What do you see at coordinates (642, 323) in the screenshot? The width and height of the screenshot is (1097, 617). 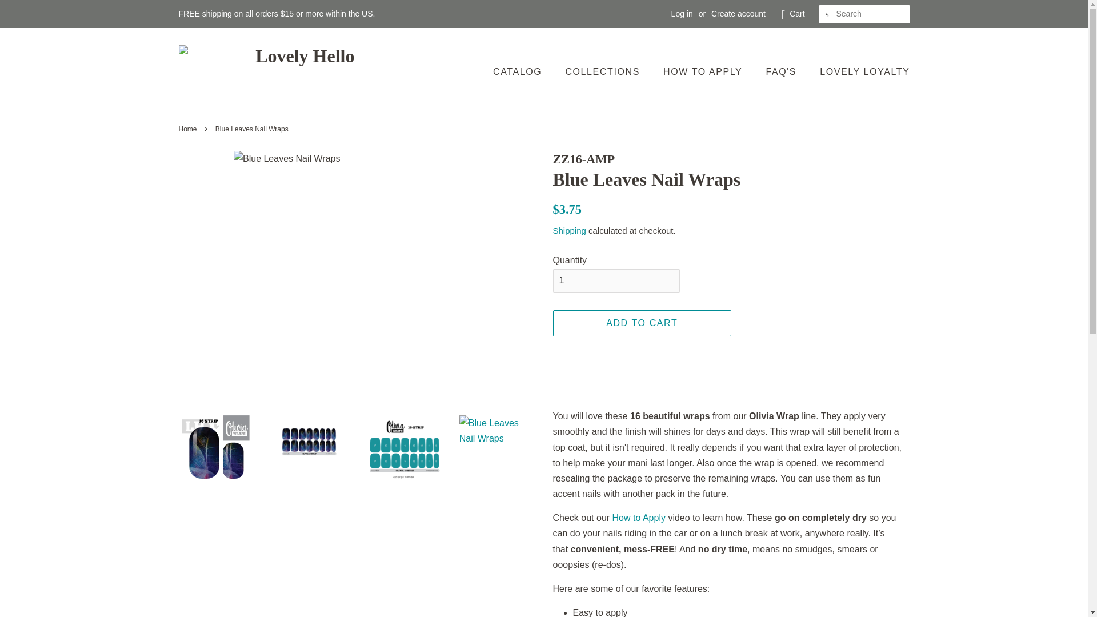 I see `ADD TO CART` at bounding box center [642, 323].